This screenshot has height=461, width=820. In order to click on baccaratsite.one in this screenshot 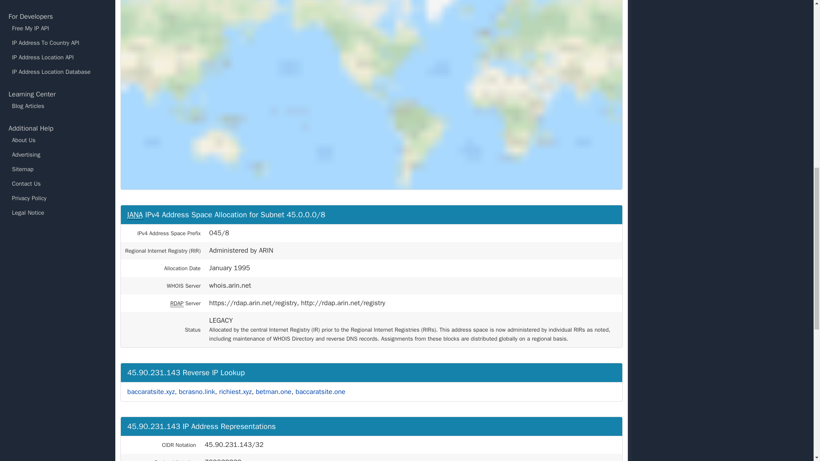, I will do `click(320, 392)`.